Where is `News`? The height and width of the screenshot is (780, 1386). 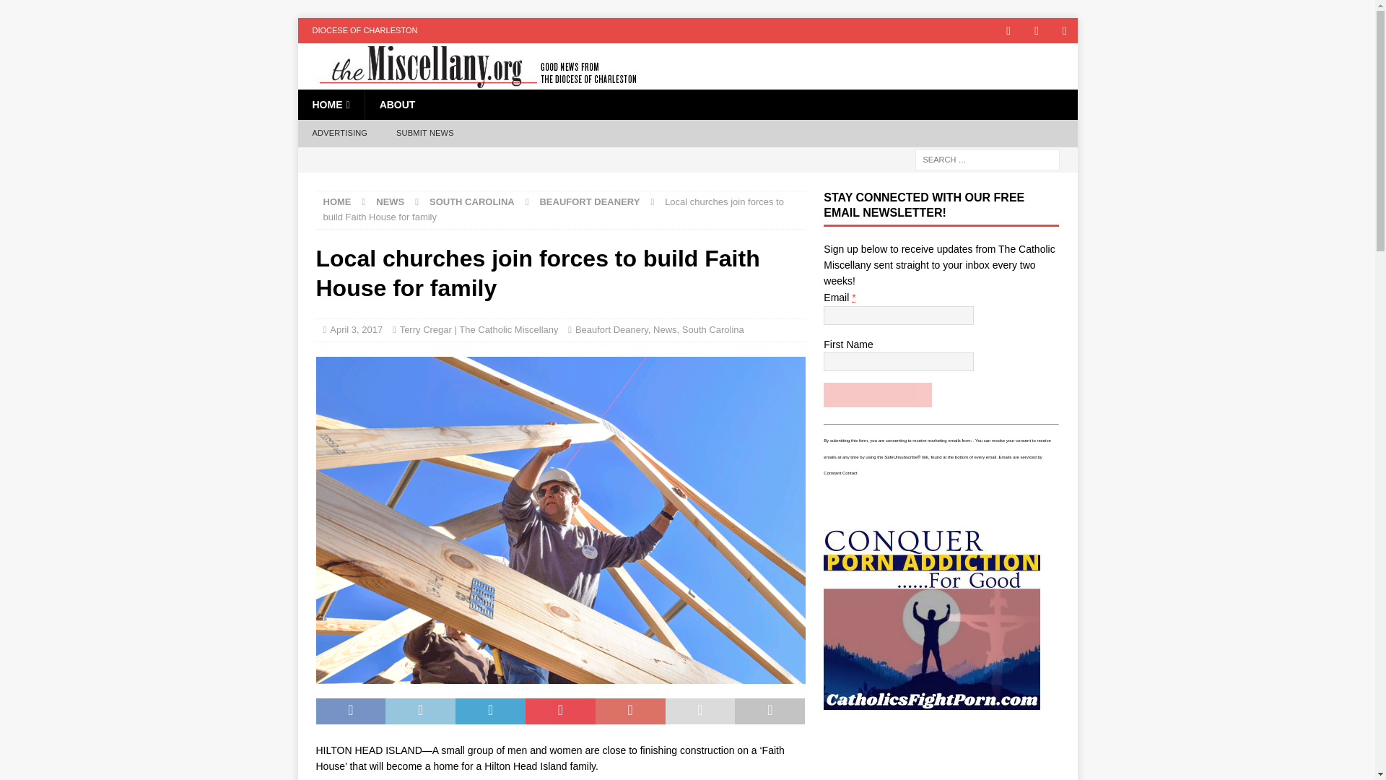 News is located at coordinates (665, 329).